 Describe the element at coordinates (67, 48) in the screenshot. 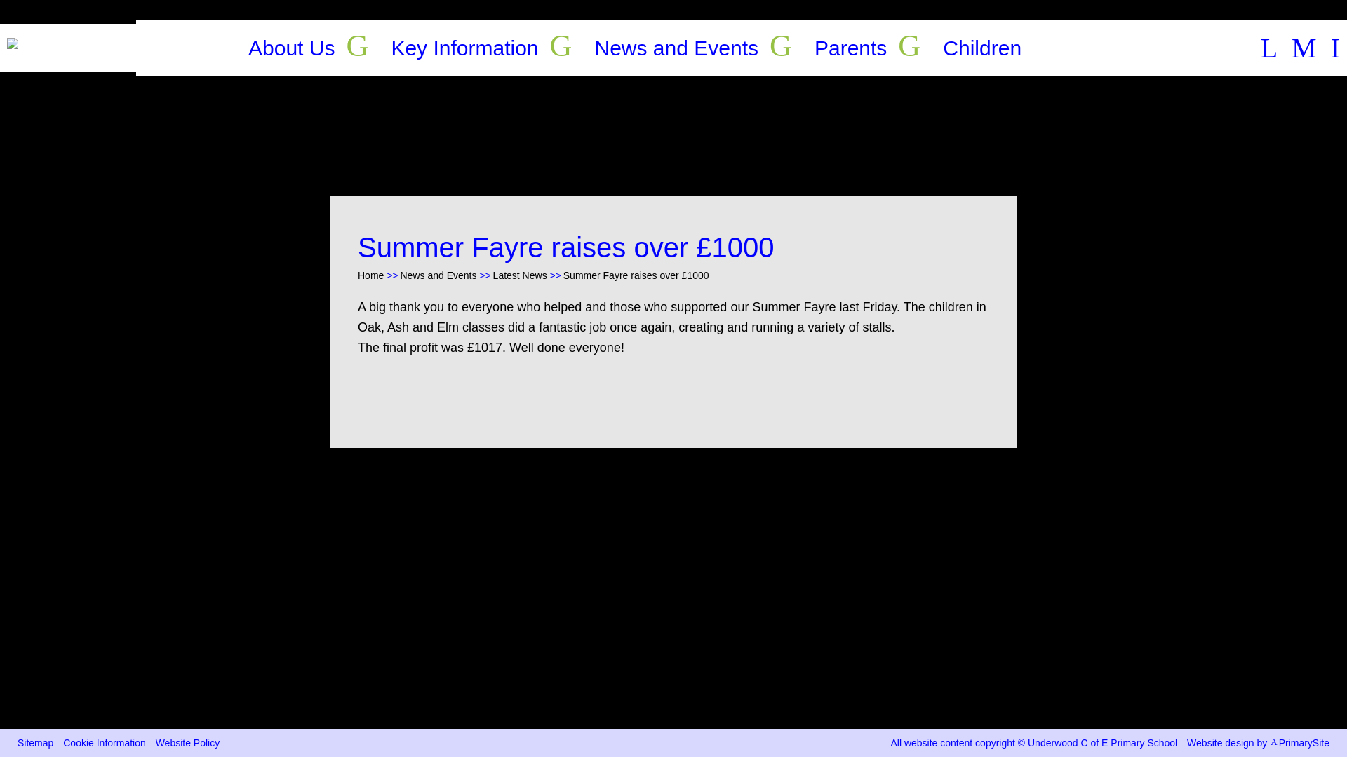

I see `Home Page` at that location.